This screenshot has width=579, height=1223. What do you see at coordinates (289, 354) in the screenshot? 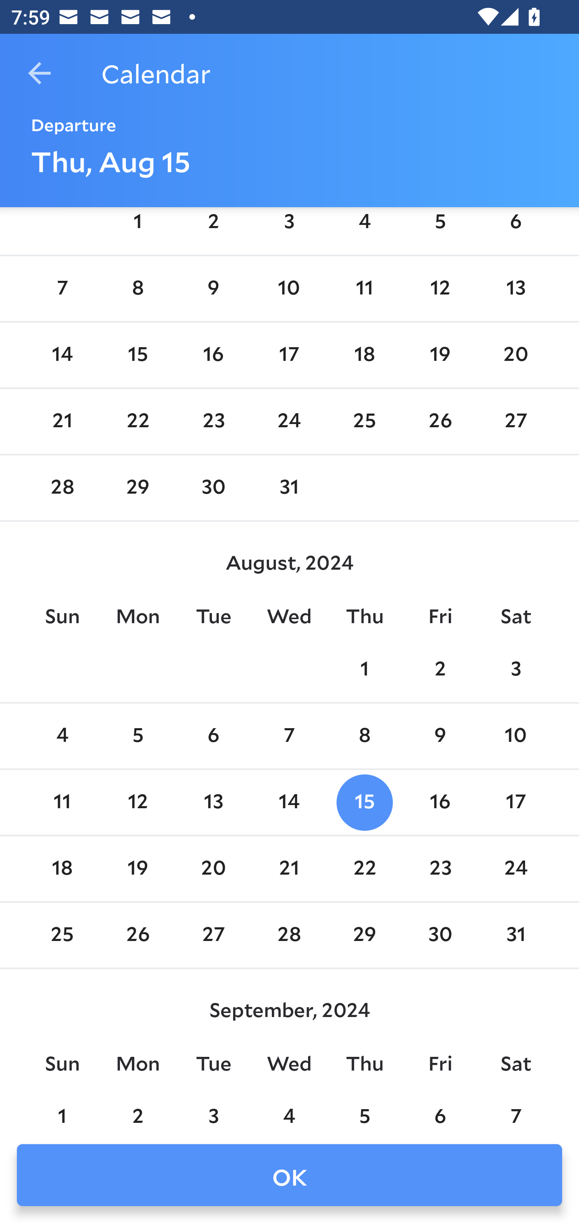
I see `17` at bounding box center [289, 354].